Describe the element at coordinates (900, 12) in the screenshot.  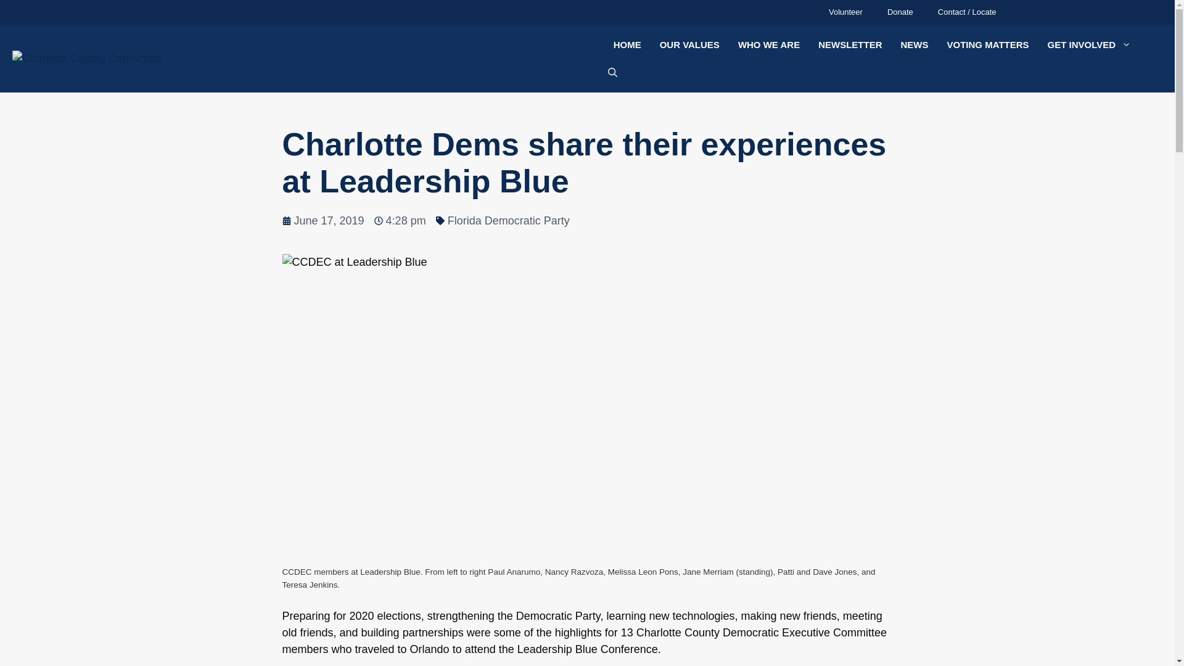
I see `Donate` at that location.